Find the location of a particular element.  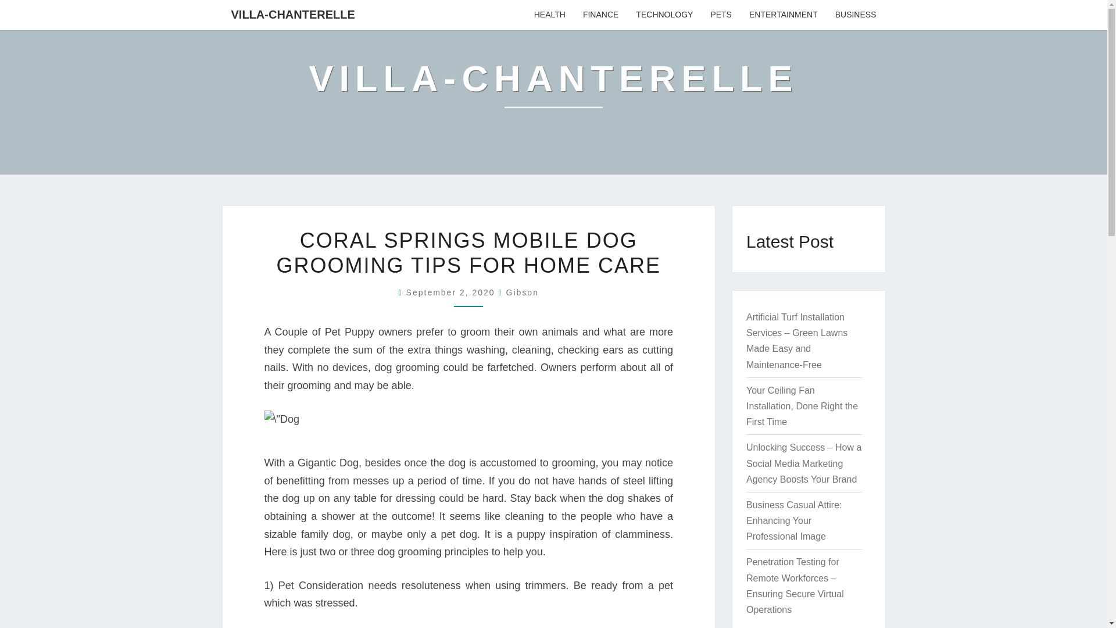

BUSINESS is located at coordinates (856, 15).